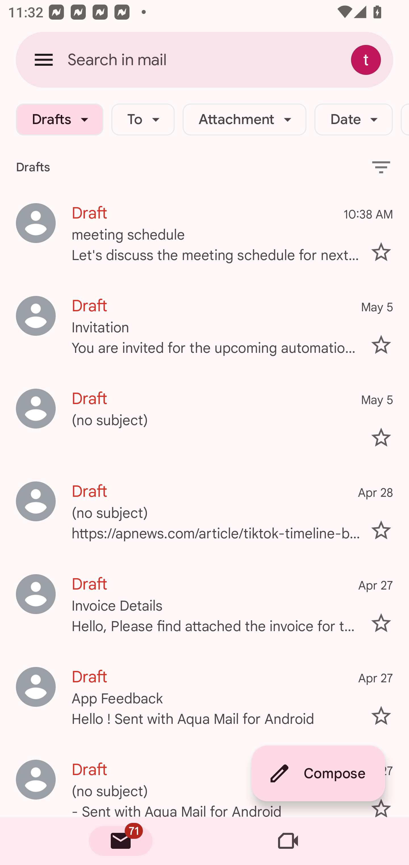 The image size is (409, 865). Describe the element at coordinates (143, 120) in the screenshot. I see `To` at that location.